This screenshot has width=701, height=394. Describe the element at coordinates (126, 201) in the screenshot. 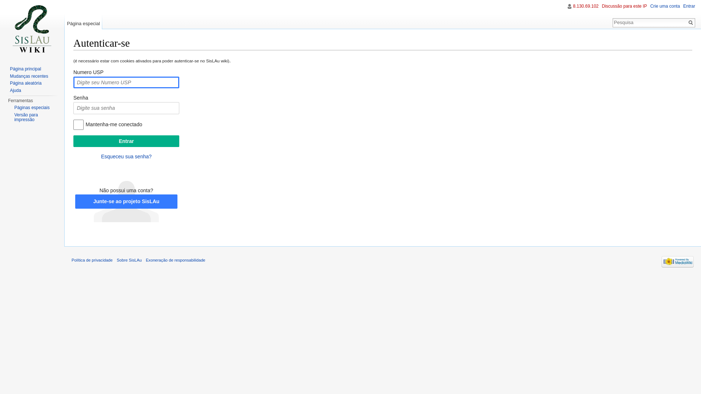

I see `Junte-se ao projeto SisLAu` at that location.